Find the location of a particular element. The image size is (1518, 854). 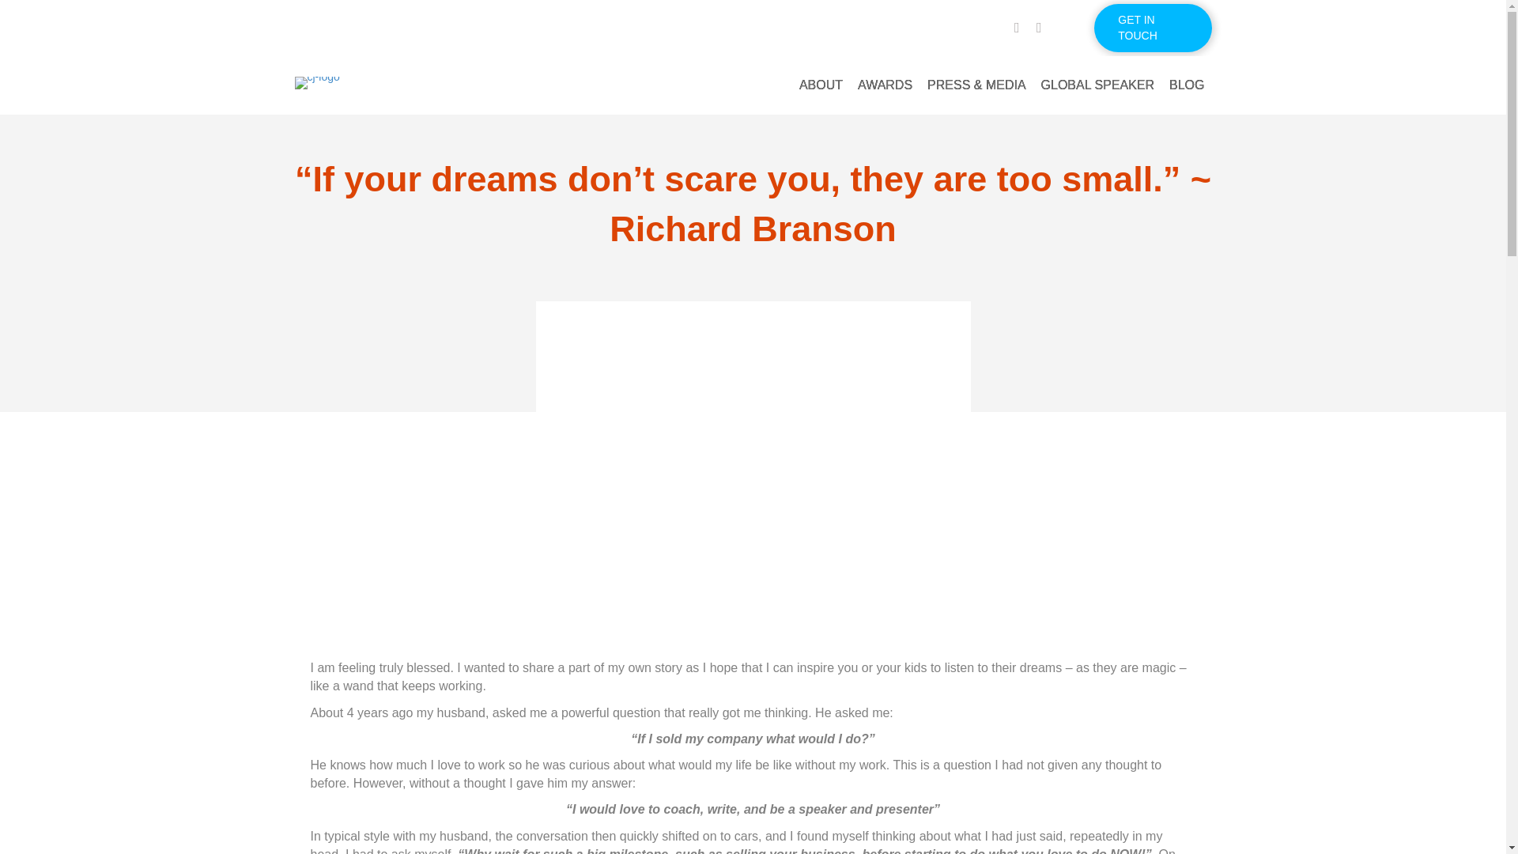

GET IN TOUCH is located at coordinates (1153, 28).